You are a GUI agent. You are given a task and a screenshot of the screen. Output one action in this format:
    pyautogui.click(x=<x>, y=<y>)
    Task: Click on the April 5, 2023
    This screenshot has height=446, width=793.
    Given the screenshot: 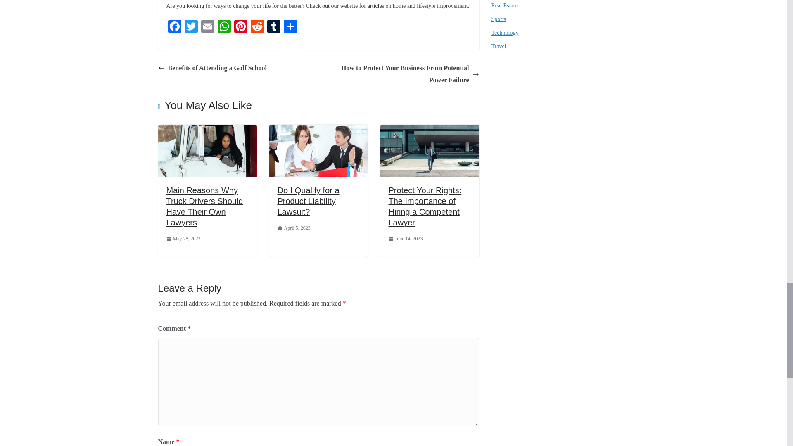 What is the action you would take?
    pyautogui.click(x=294, y=228)
    